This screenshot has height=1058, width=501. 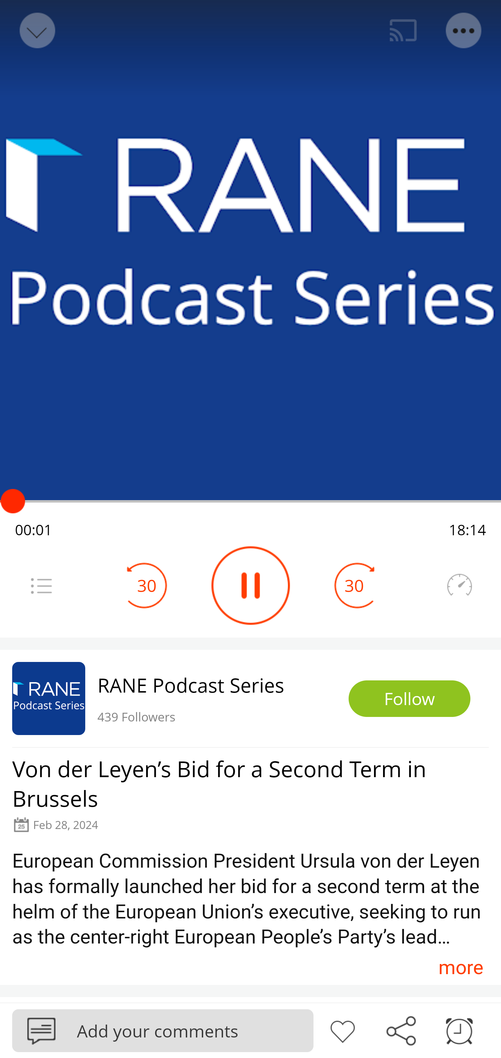 What do you see at coordinates (461, 967) in the screenshot?
I see `more` at bounding box center [461, 967].